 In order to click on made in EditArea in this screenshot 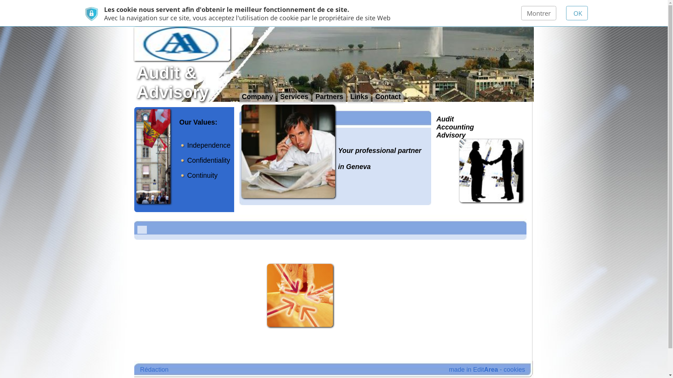, I will do `click(315, 246)`.